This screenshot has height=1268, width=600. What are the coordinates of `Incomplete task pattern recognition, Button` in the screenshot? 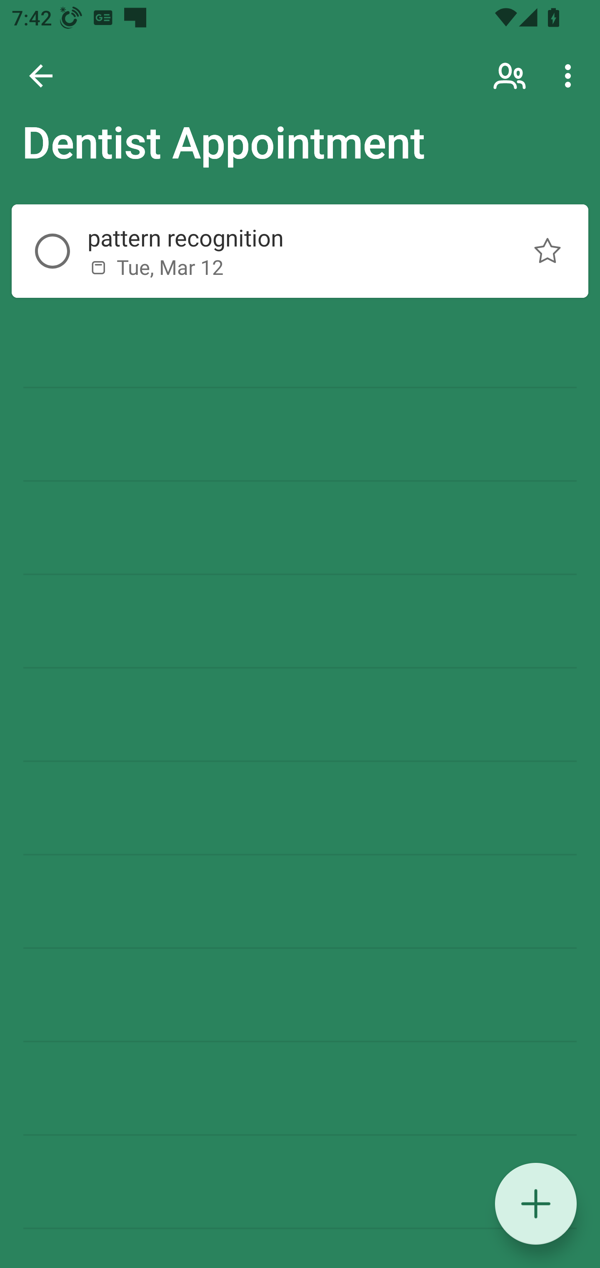 It's located at (52, 251).